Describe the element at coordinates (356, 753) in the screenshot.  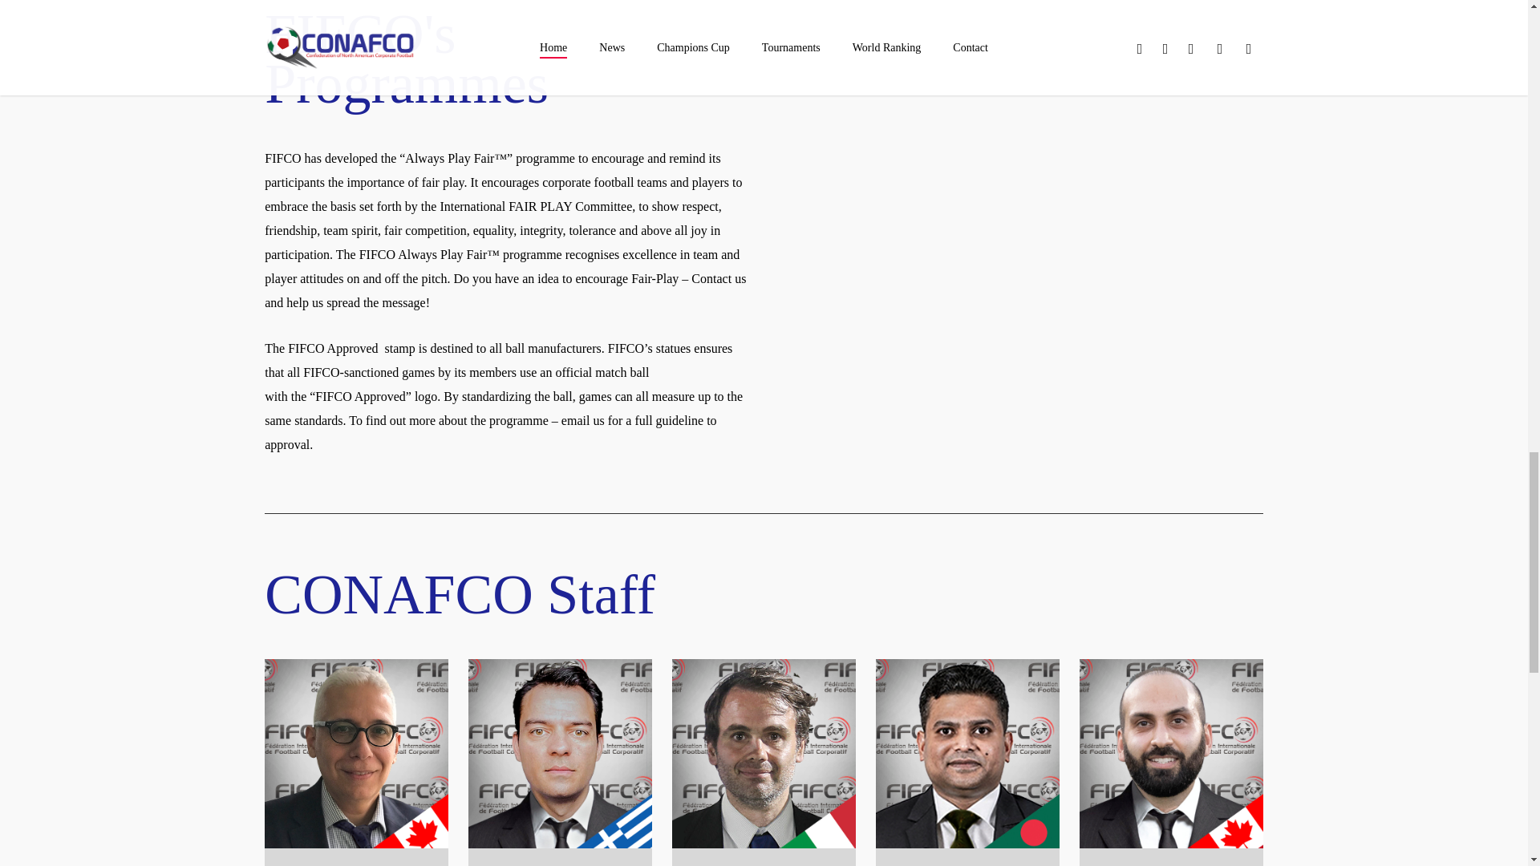
I see `Albert ZBILY` at that location.